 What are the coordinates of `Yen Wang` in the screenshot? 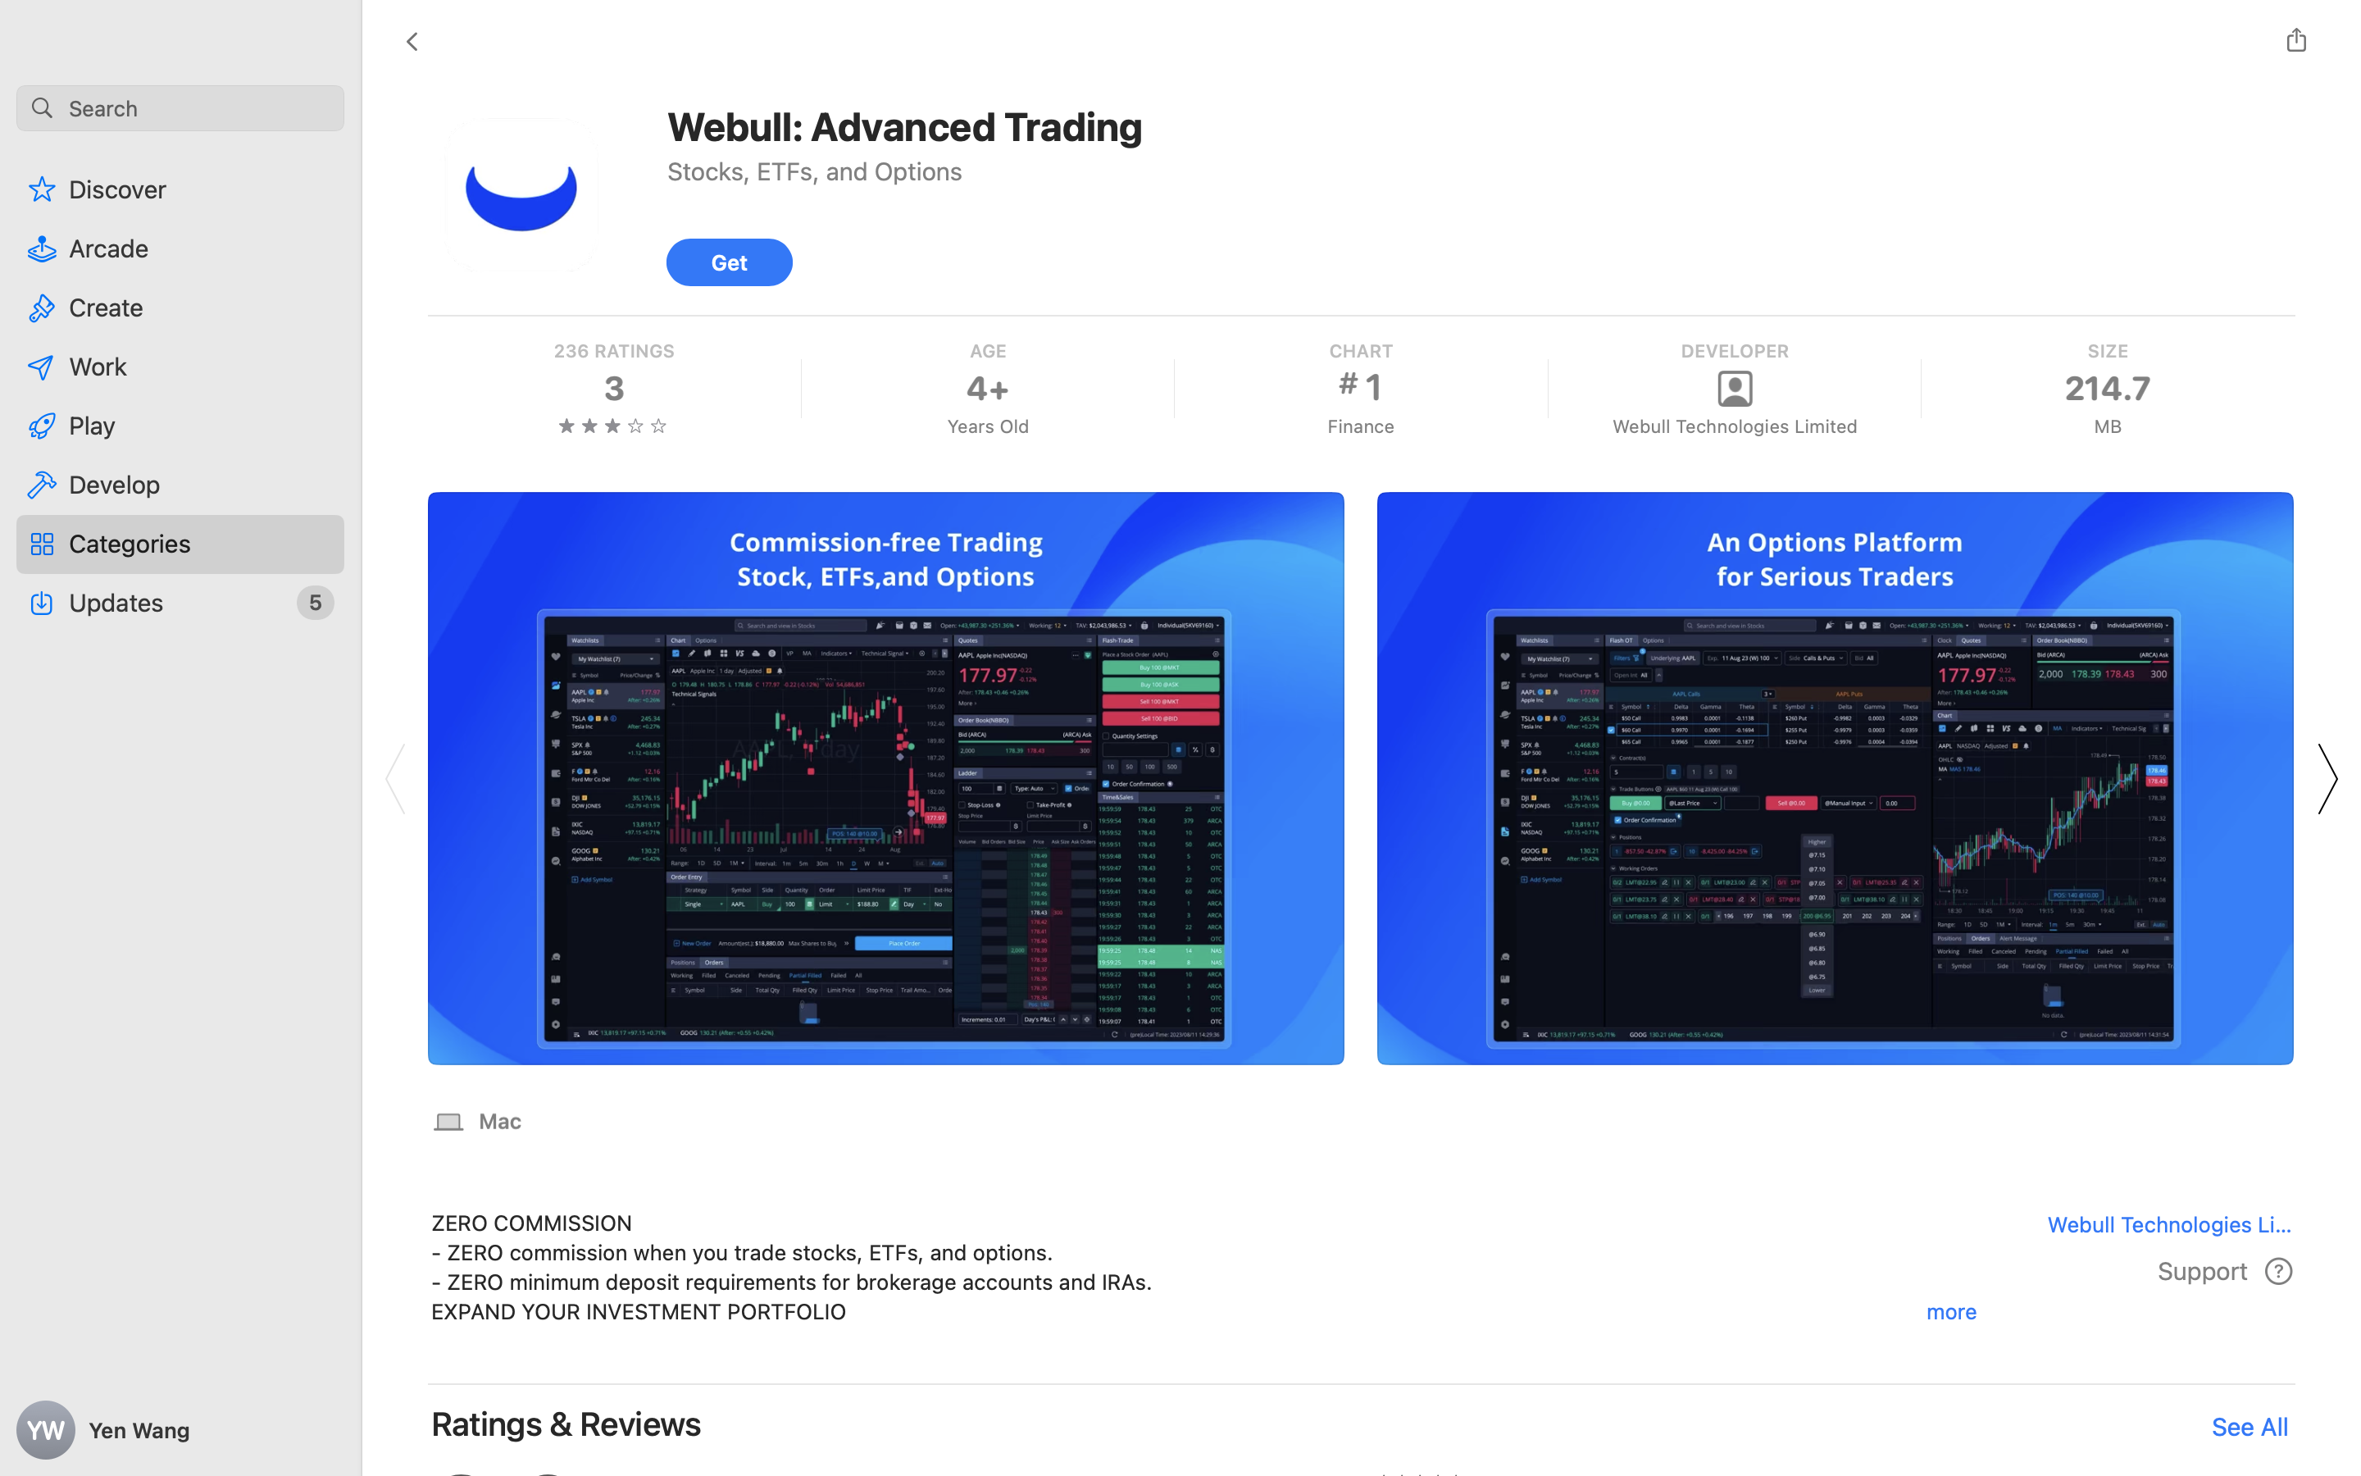 It's located at (180, 1430).